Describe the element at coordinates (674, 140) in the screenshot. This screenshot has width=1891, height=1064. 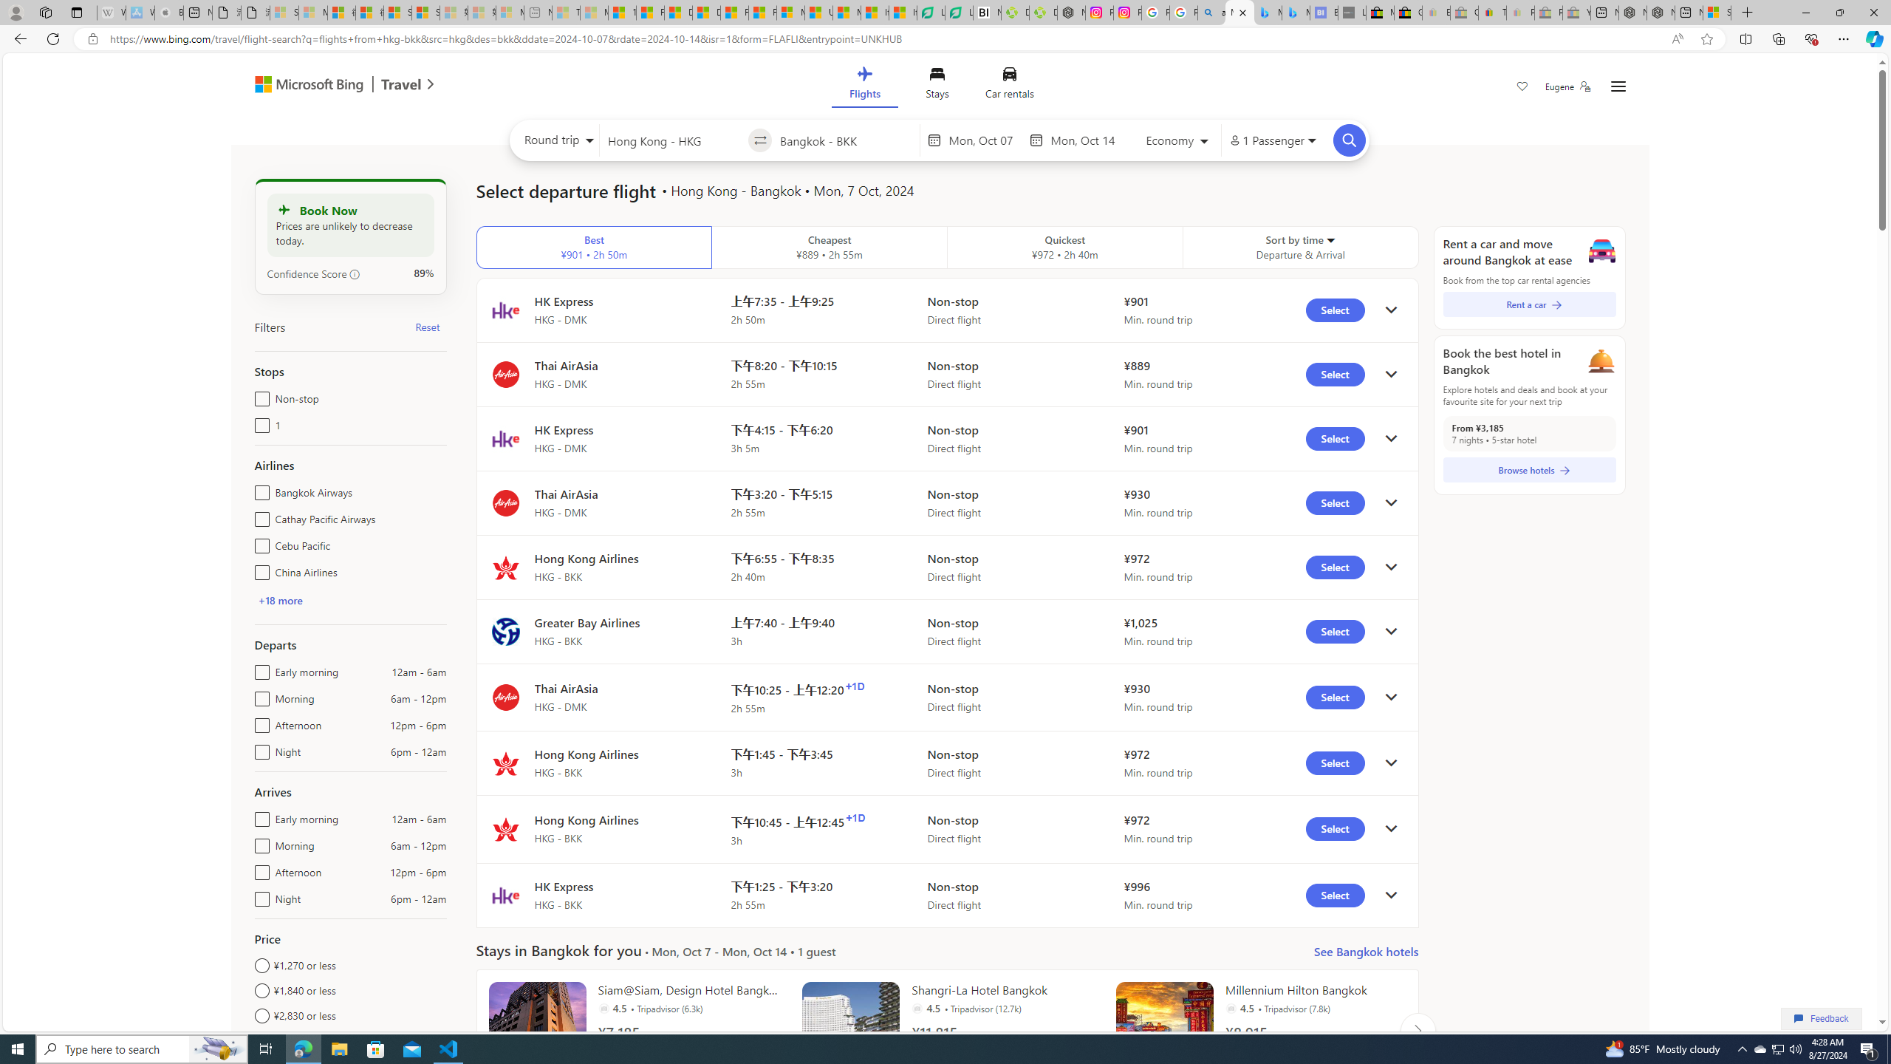
I see `Leaving from?` at that location.